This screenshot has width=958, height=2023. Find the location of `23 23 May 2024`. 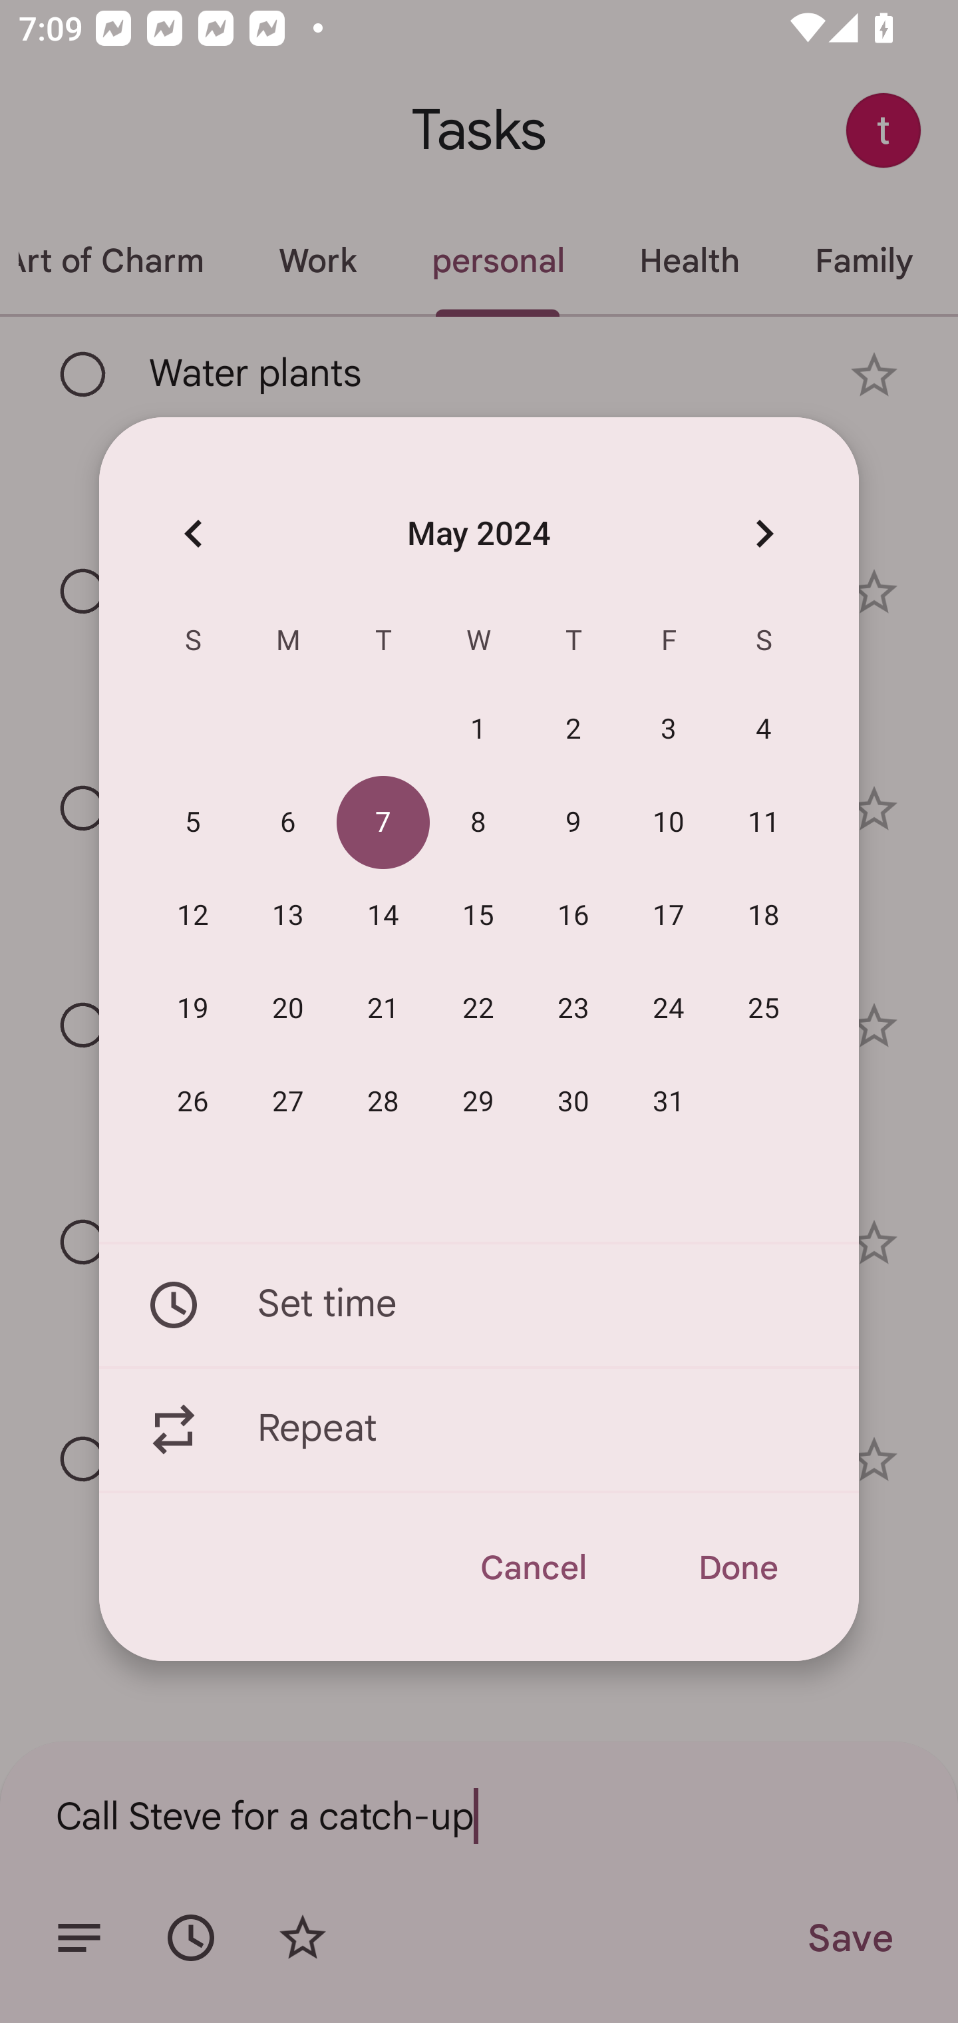

23 23 May 2024 is located at coordinates (573, 1009).